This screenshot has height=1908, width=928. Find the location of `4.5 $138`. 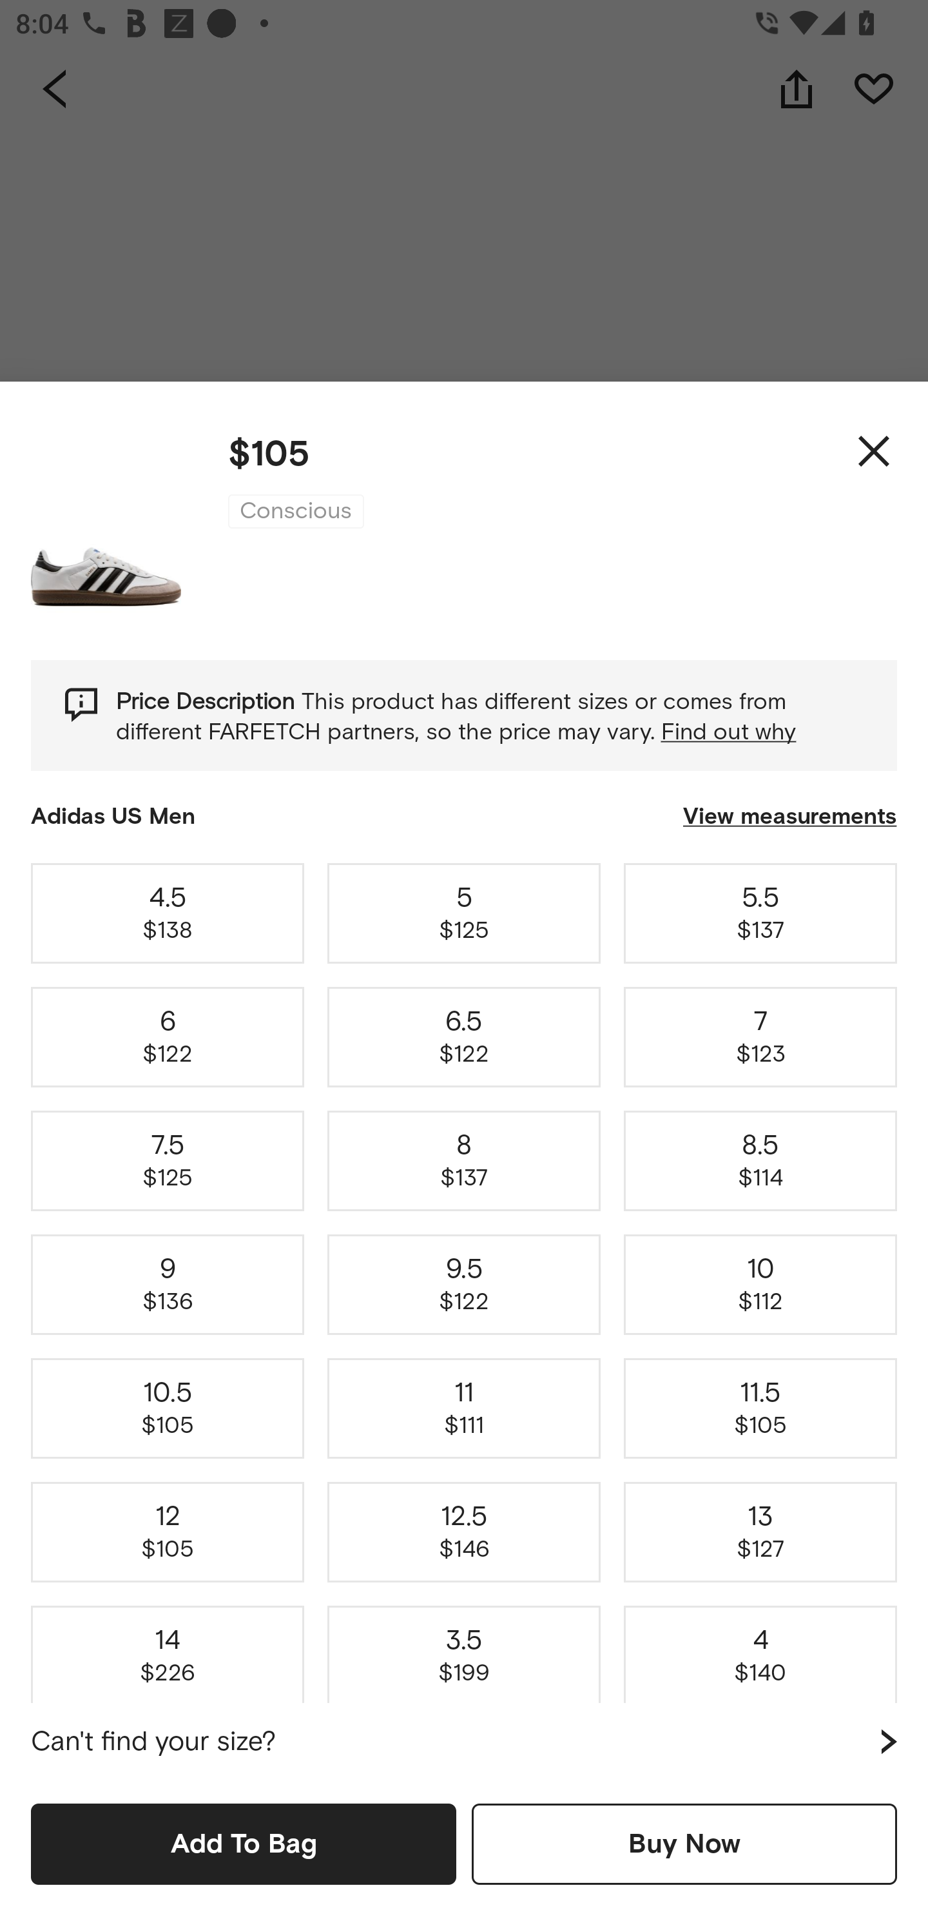

4.5 $138 is located at coordinates (168, 913).